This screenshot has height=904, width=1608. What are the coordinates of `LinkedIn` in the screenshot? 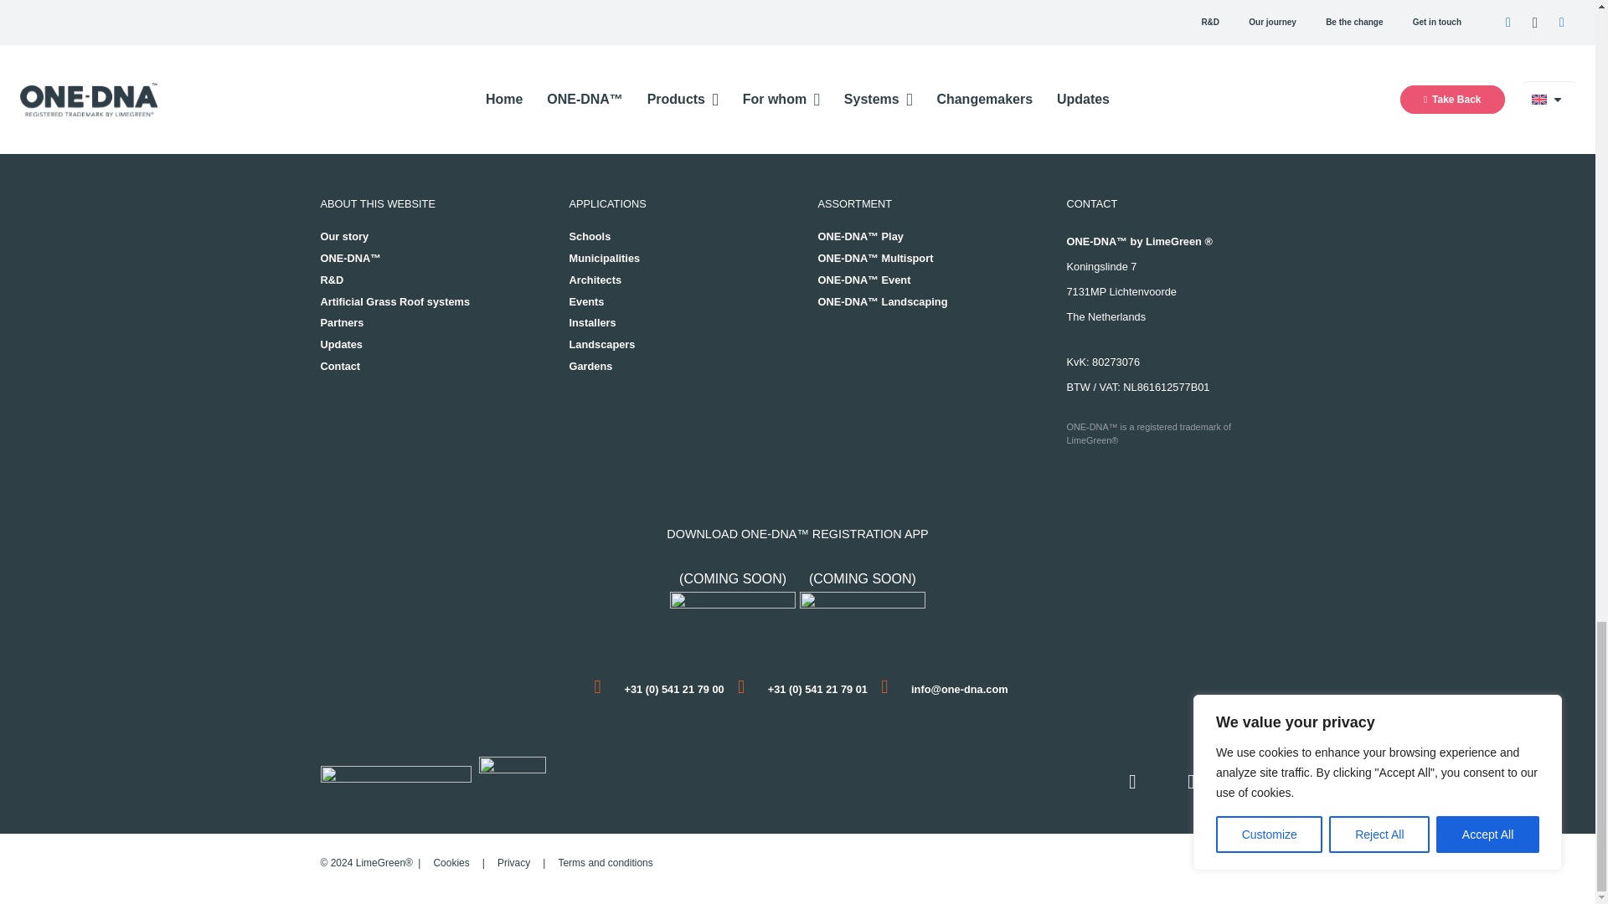 It's located at (1191, 782).